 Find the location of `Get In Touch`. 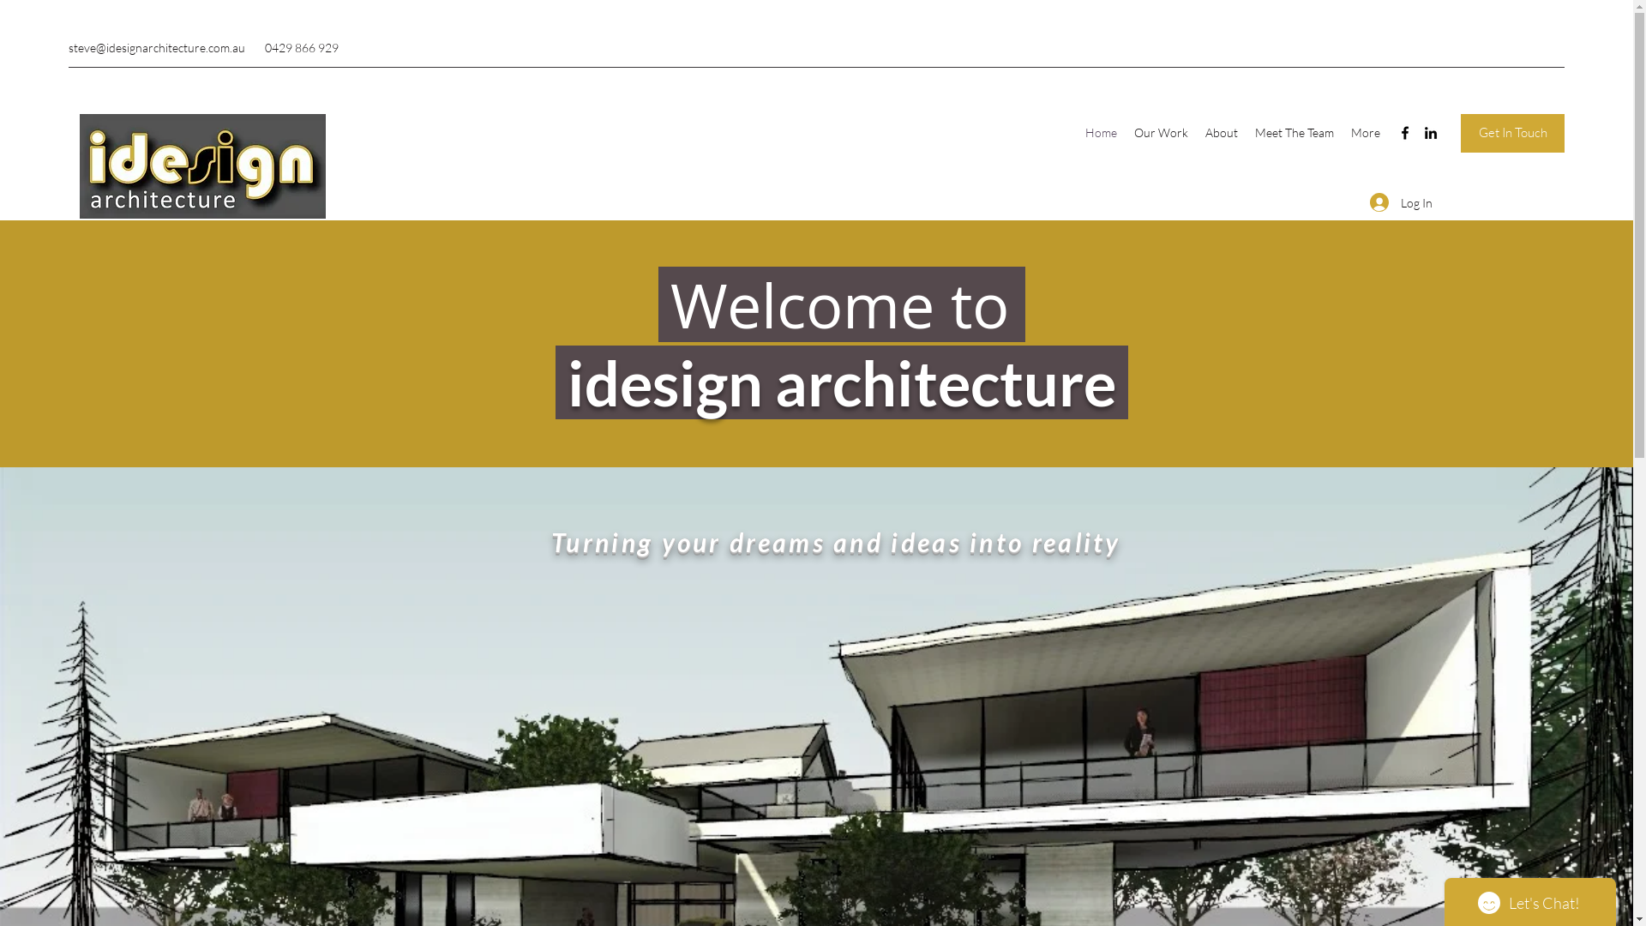

Get In Touch is located at coordinates (1512, 134).